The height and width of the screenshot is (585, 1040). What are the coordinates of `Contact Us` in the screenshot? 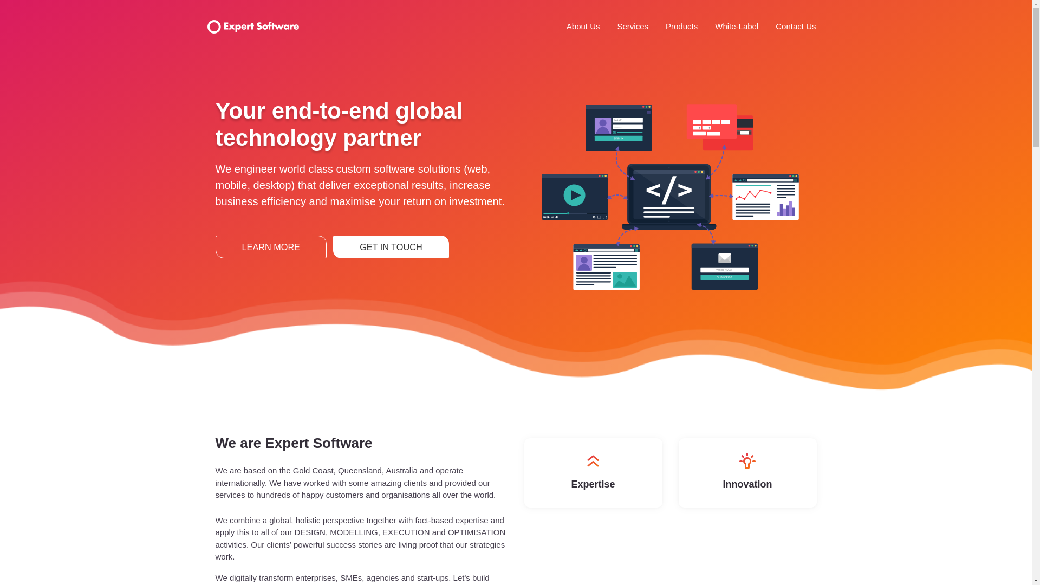 It's located at (796, 27).